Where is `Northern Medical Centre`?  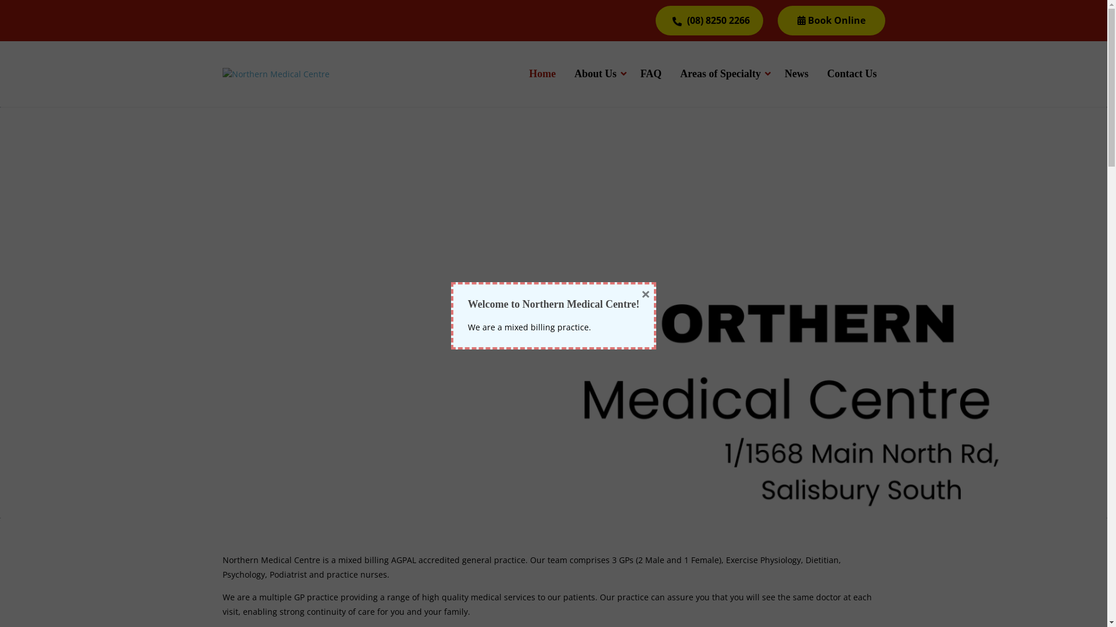
Northern Medical Centre is located at coordinates (276, 74).